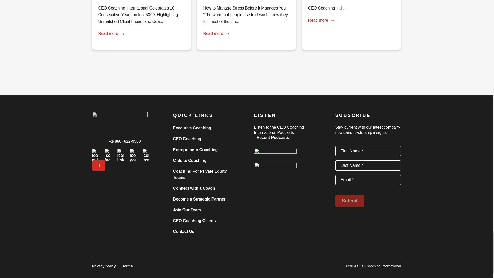 The image size is (494, 278). Describe the element at coordinates (192, 128) in the screenshot. I see `Executive Coaching` at that location.